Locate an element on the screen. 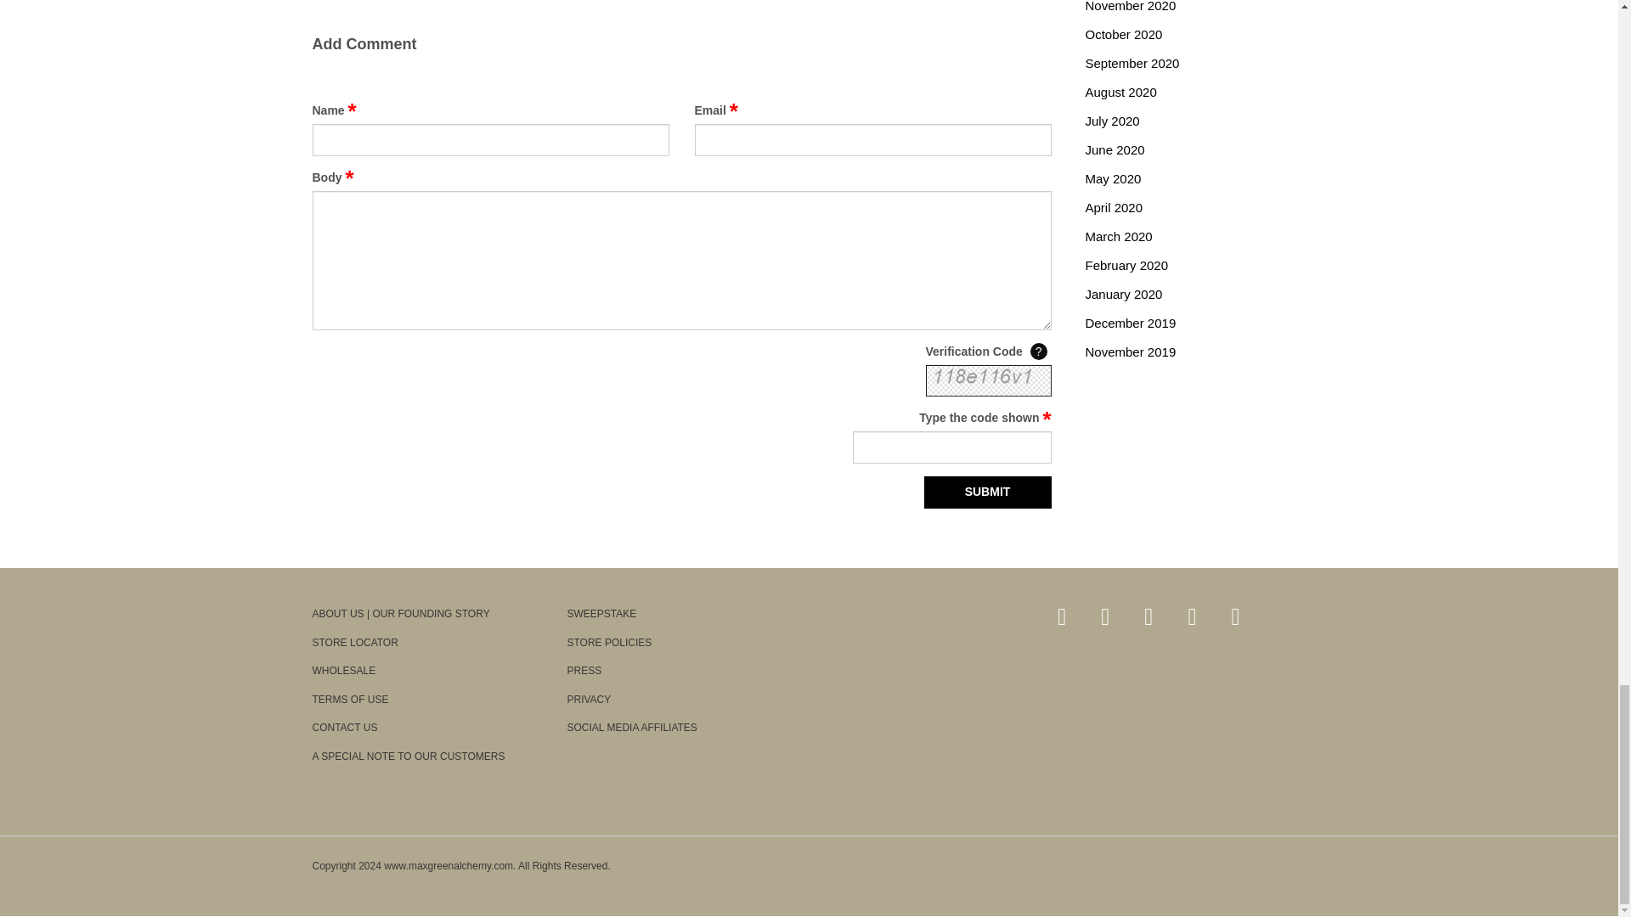  Subscribe to our Blog is located at coordinates (1062, 616).